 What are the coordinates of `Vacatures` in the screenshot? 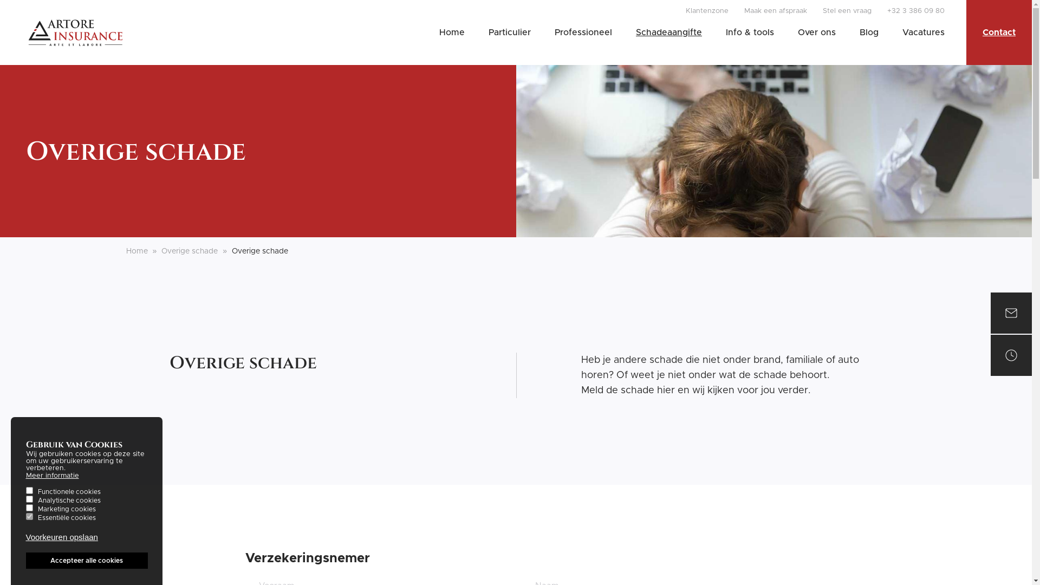 It's located at (924, 32).